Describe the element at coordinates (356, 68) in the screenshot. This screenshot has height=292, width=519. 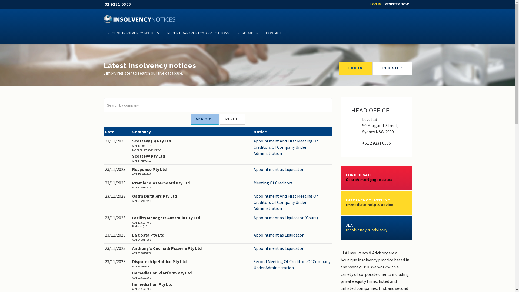
I see `LOG IN` at that location.